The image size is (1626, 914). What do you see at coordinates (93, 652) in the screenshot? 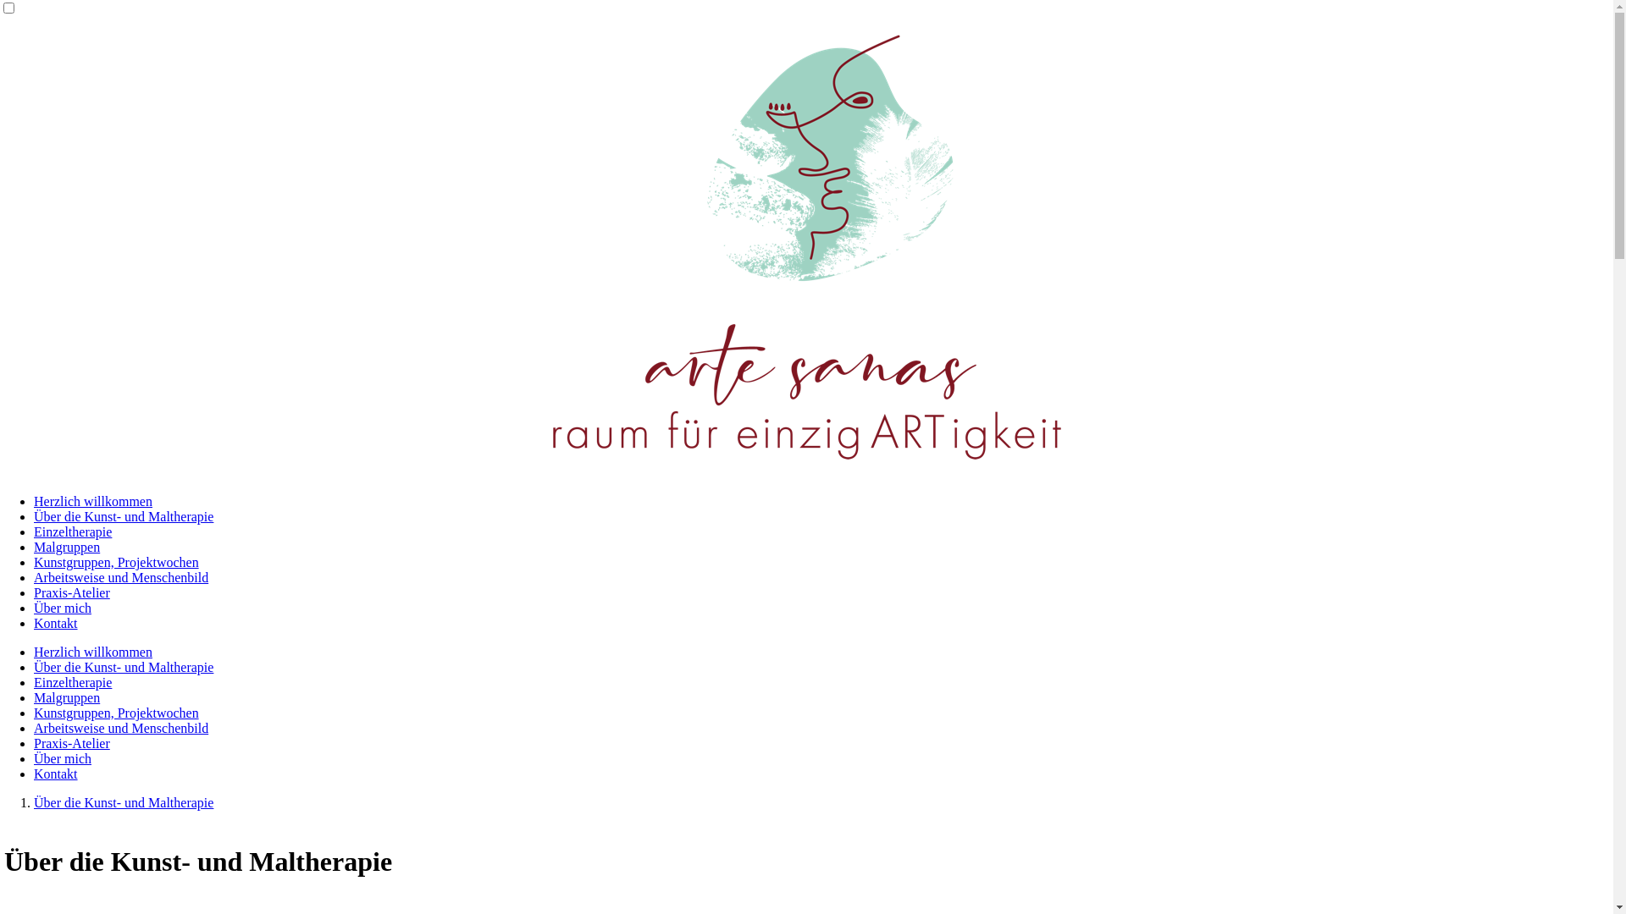
I see `Herzlich willkommen` at bounding box center [93, 652].